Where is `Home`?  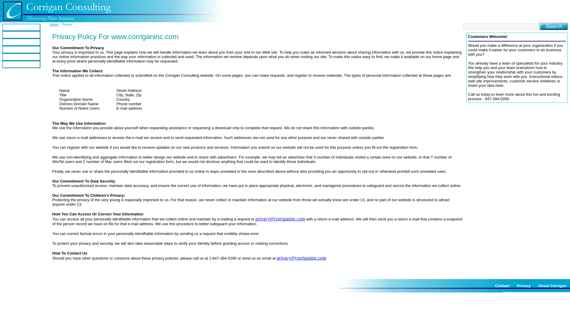 Home is located at coordinates (54, 24).